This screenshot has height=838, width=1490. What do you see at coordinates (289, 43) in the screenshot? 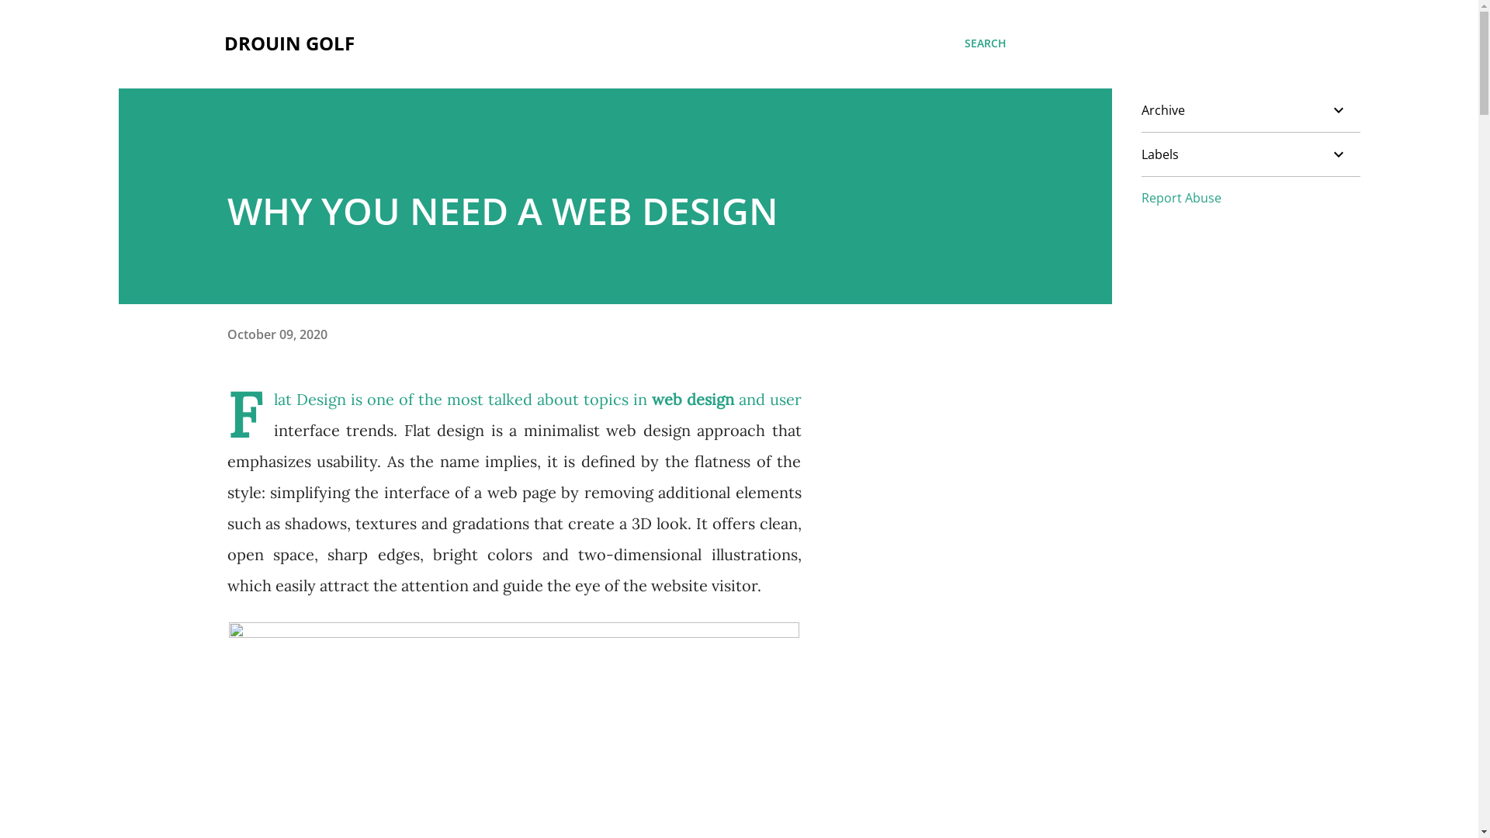
I see `DROUIN GOLF` at bounding box center [289, 43].